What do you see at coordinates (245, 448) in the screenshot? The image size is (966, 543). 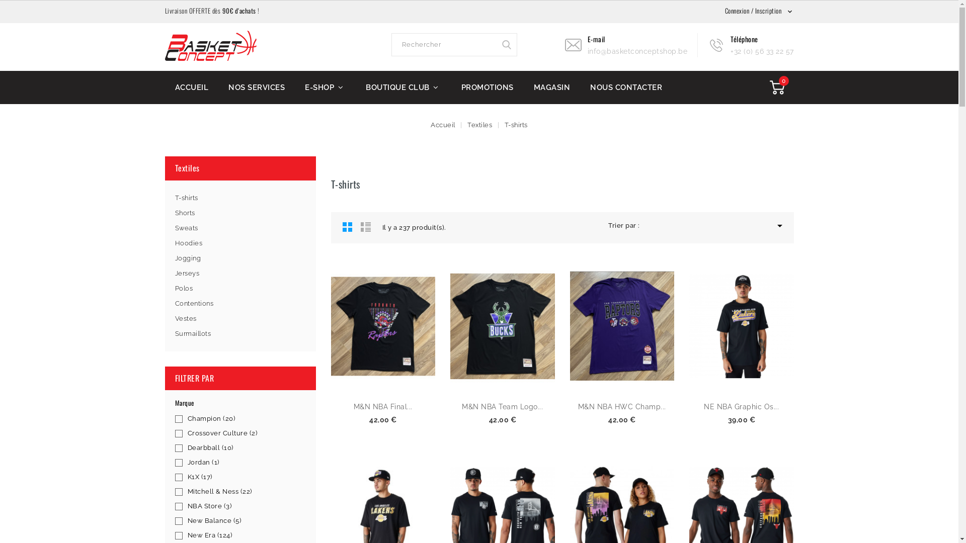 I see `Dearbball (10)` at bounding box center [245, 448].